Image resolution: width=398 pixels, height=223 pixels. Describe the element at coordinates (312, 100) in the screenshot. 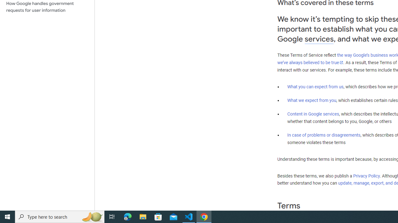

I see `What we expect from you` at that location.